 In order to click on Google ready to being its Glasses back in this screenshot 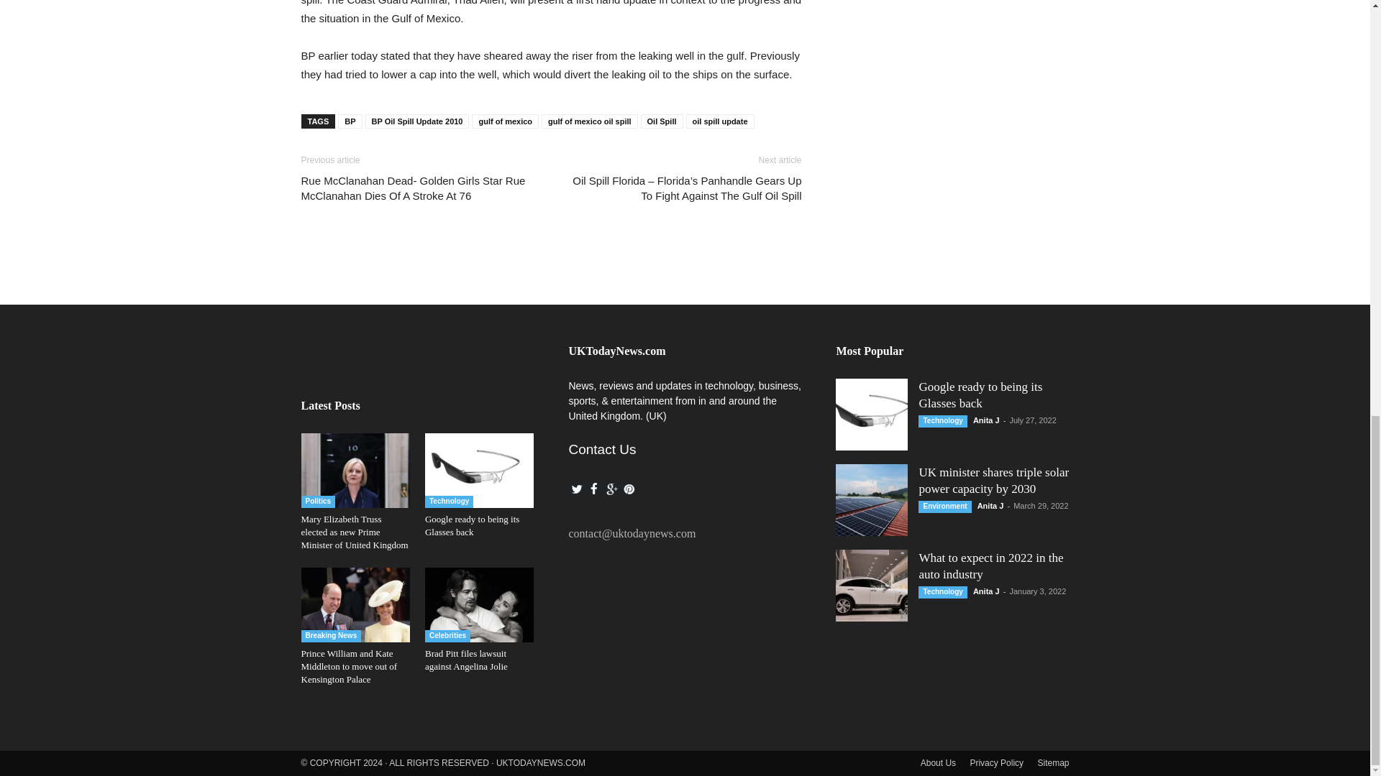, I will do `click(472, 525)`.